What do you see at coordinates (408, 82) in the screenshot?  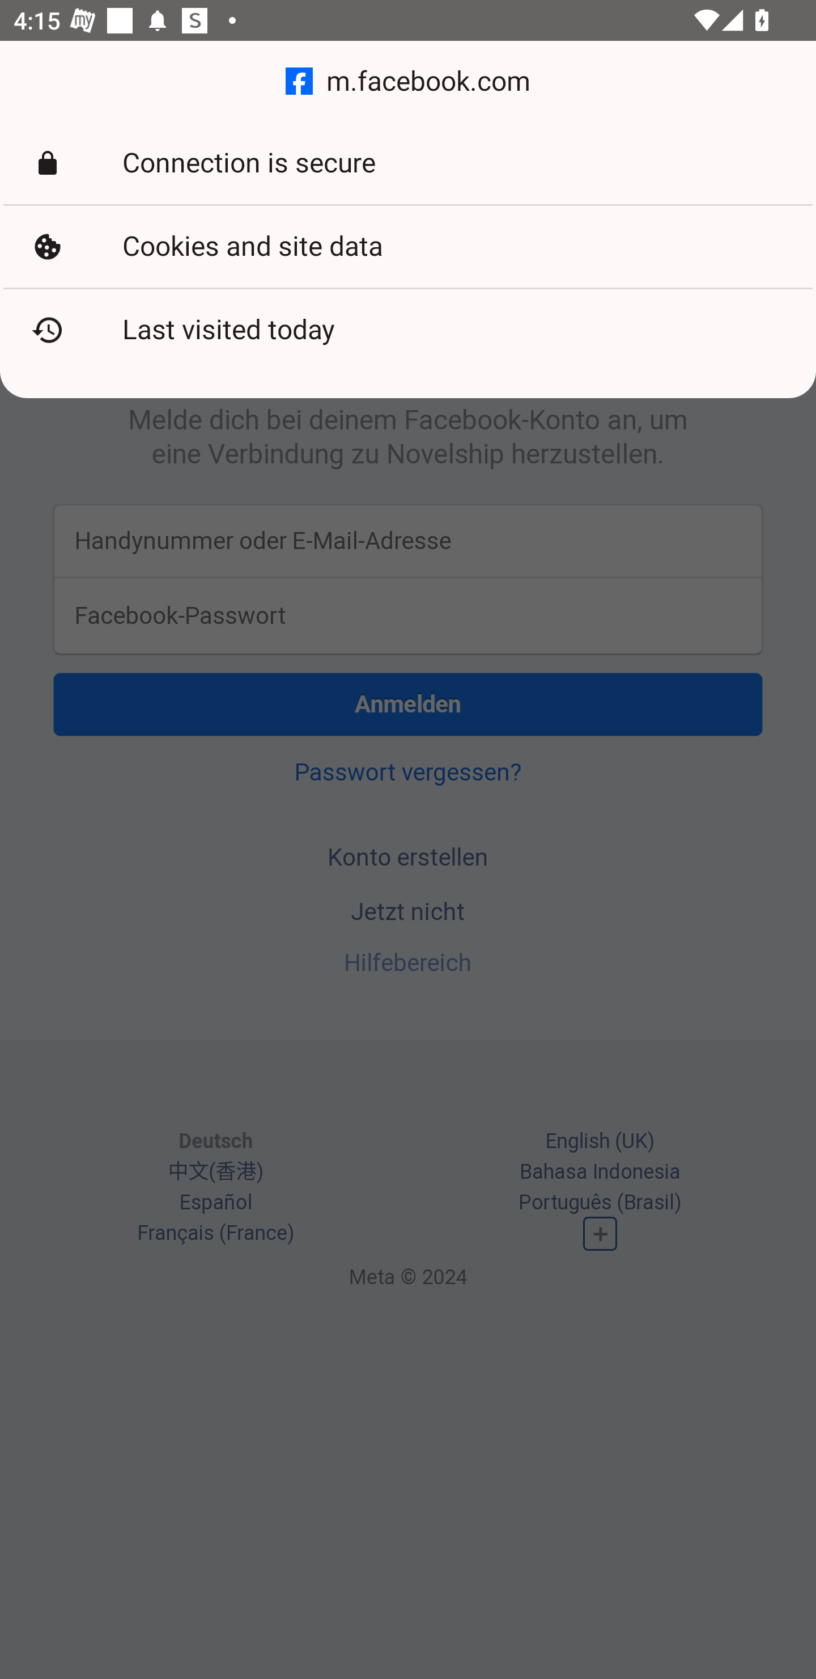 I see `m.facebook.com` at bounding box center [408, 82].